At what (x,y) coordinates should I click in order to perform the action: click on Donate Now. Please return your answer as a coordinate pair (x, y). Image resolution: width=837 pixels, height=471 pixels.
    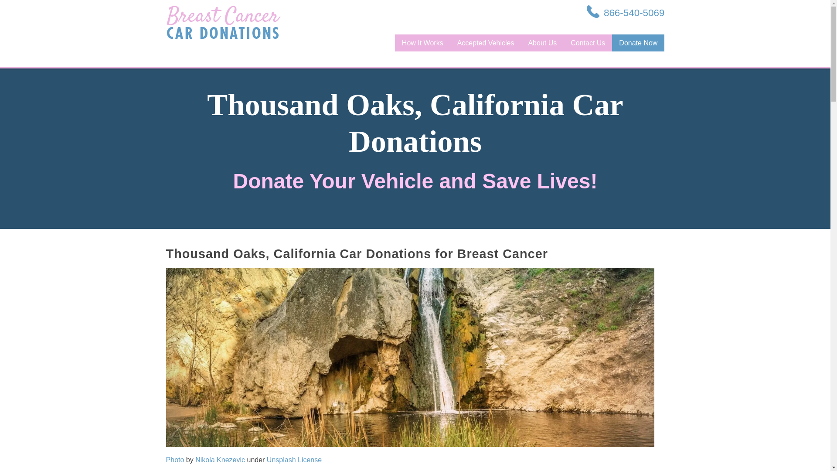
    Looking at the image, I should click on (638, 43).